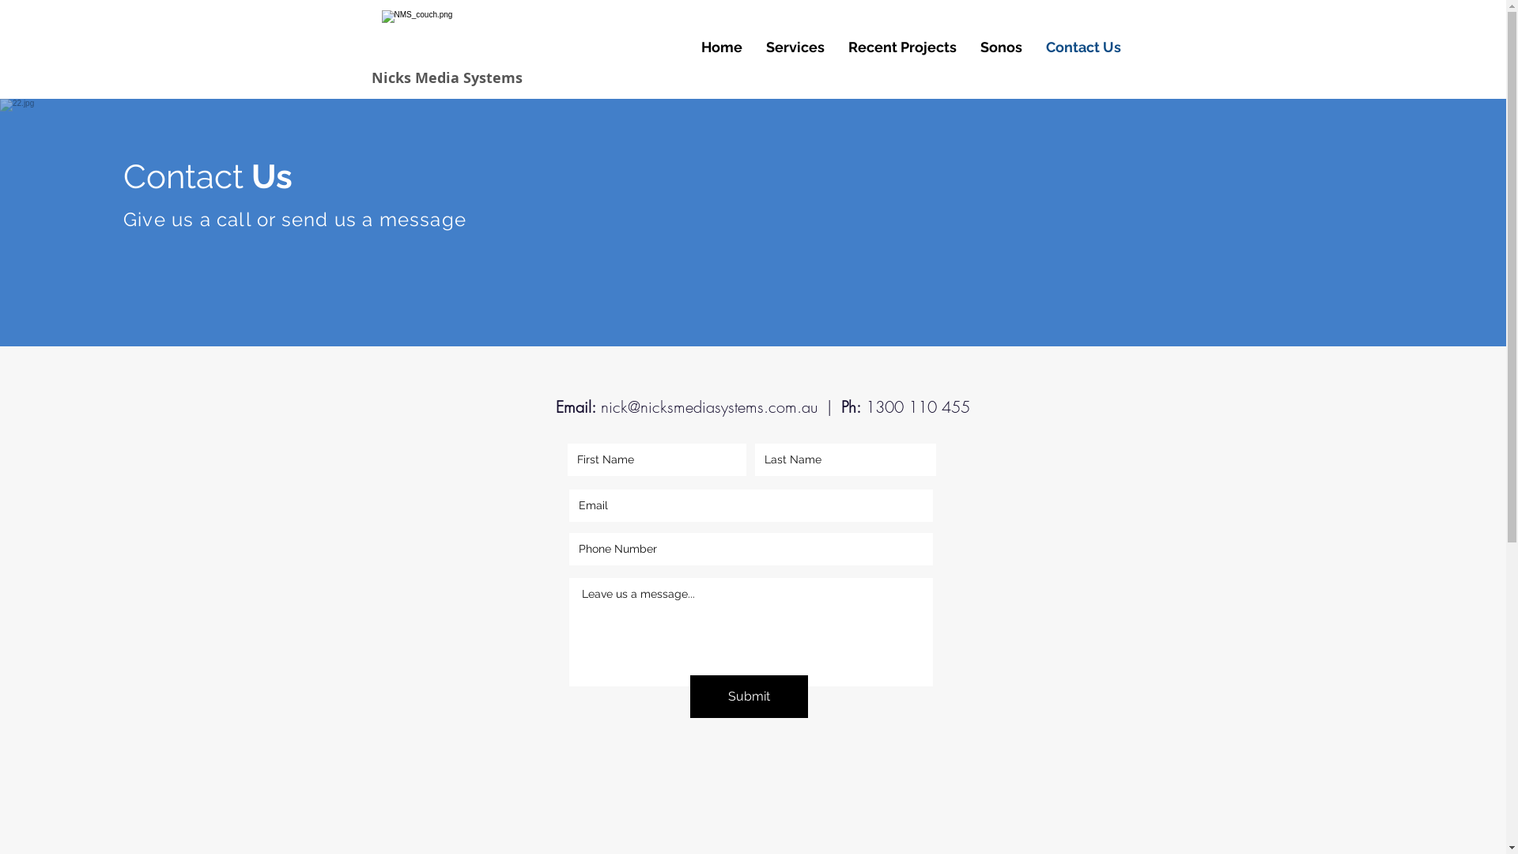 This screenshot has width=1518, height=854. What do you see at coordinates (903, 47) in the screenshot?
I see `Recent Projects` at bounding box center [903, 47].